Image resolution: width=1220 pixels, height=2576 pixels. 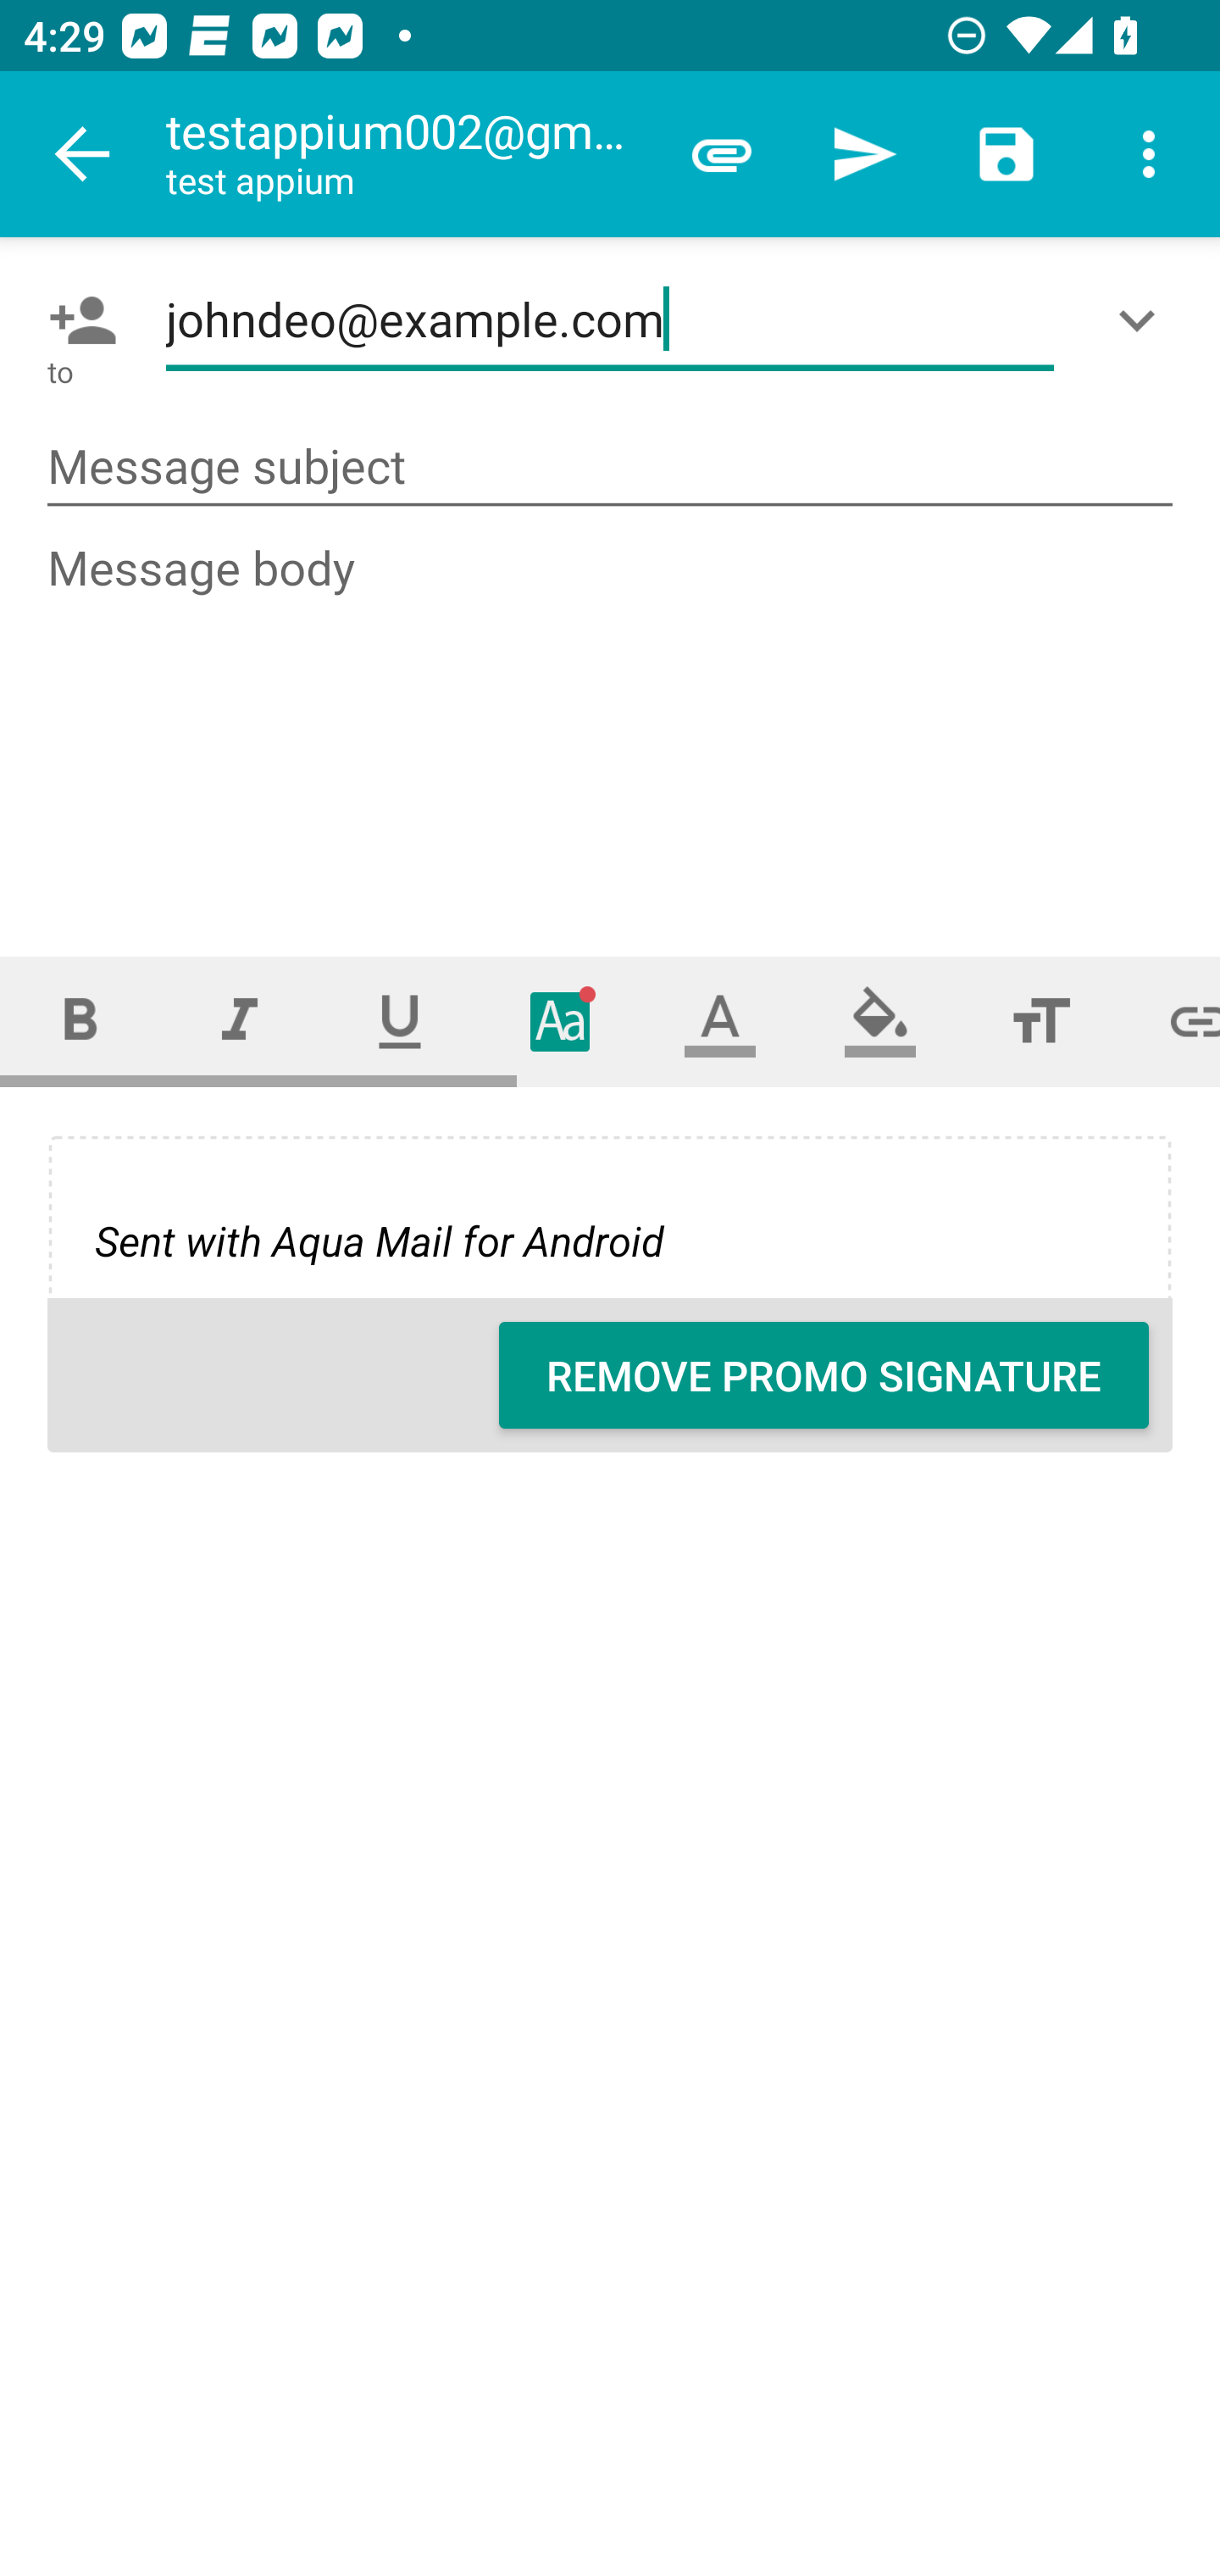 What do you see at coordinates (1149, 154) in the screenshot?
I see `More options` at bounding box center [1149, 154].